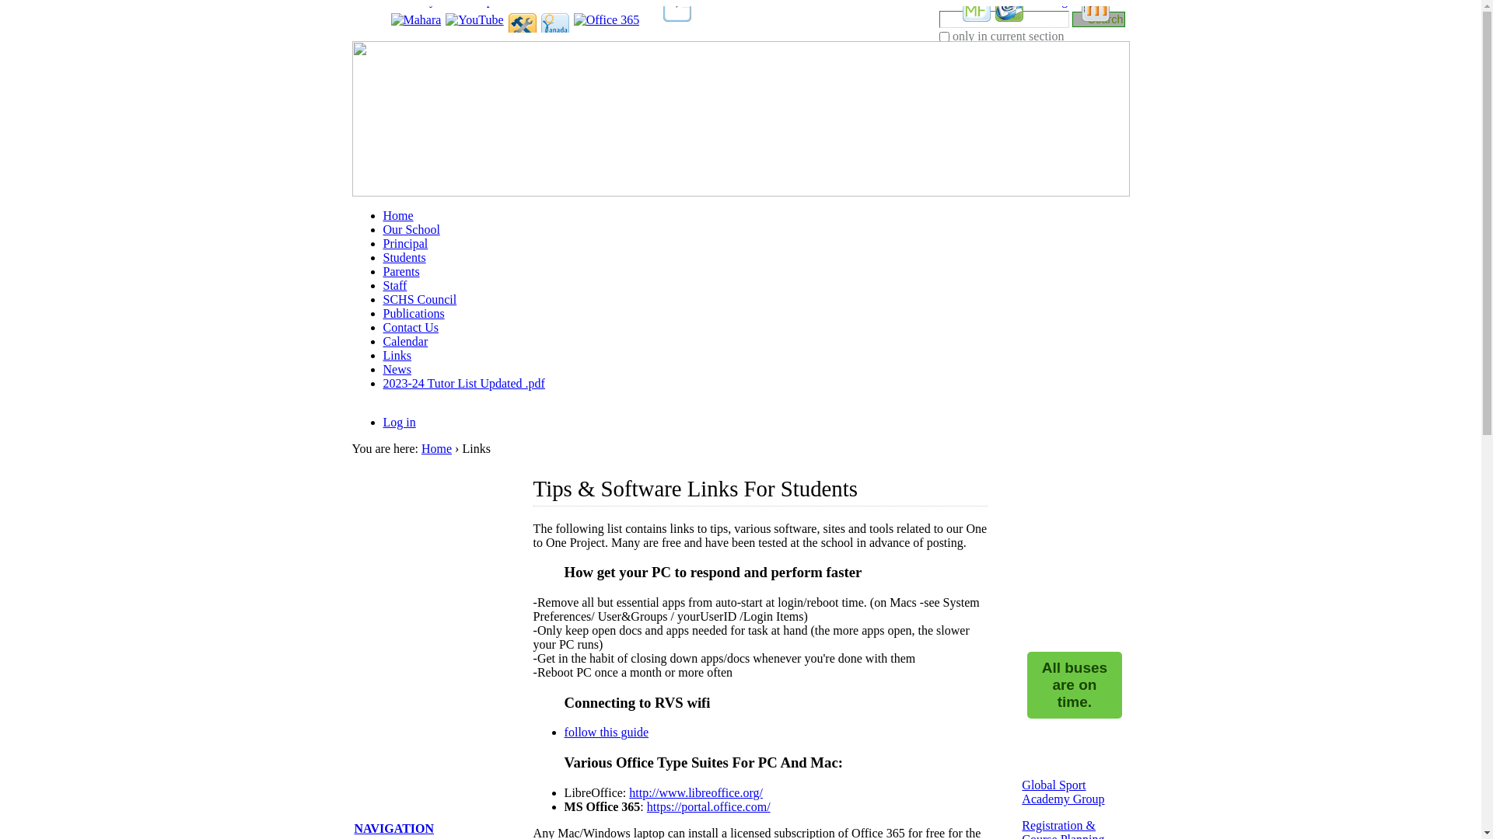 The width and height of the screenshot is (1493, 839). I want to click on Skip to content., so click(372, 26).